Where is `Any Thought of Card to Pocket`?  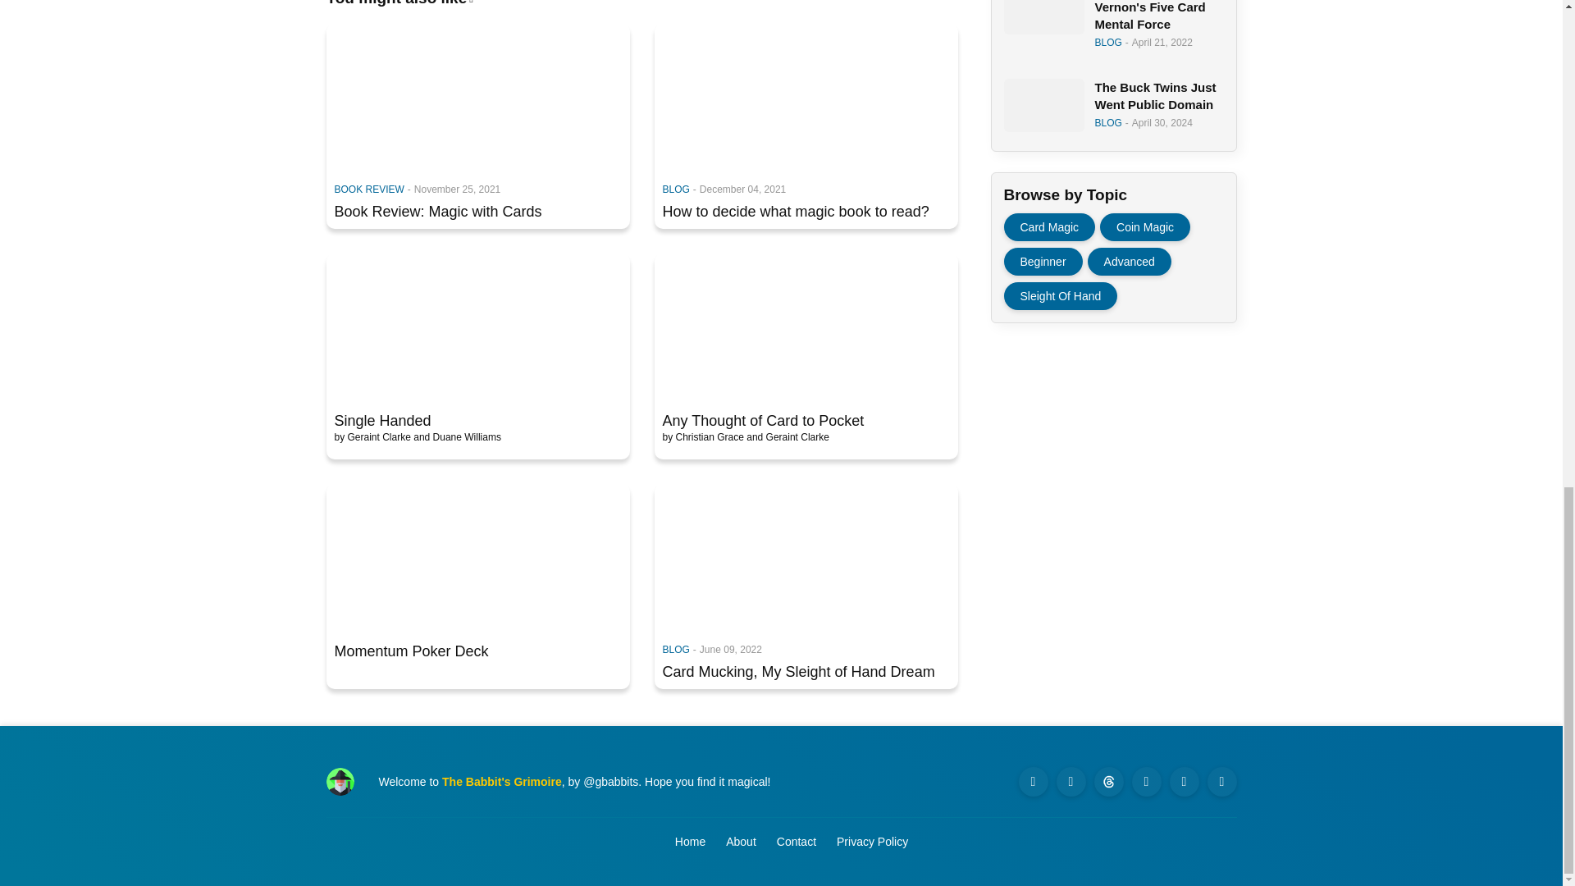
Any Thought of Card to Pocket is located at coordinates (806, 420).